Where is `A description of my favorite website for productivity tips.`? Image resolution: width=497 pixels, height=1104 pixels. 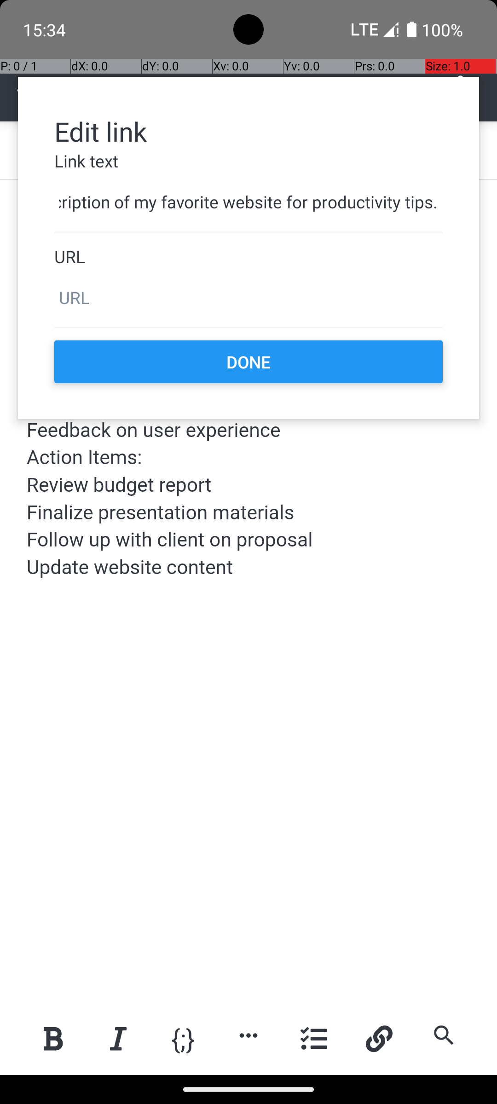 A description of my favorite website for productivity tips. is located at coordinates (248, 202).